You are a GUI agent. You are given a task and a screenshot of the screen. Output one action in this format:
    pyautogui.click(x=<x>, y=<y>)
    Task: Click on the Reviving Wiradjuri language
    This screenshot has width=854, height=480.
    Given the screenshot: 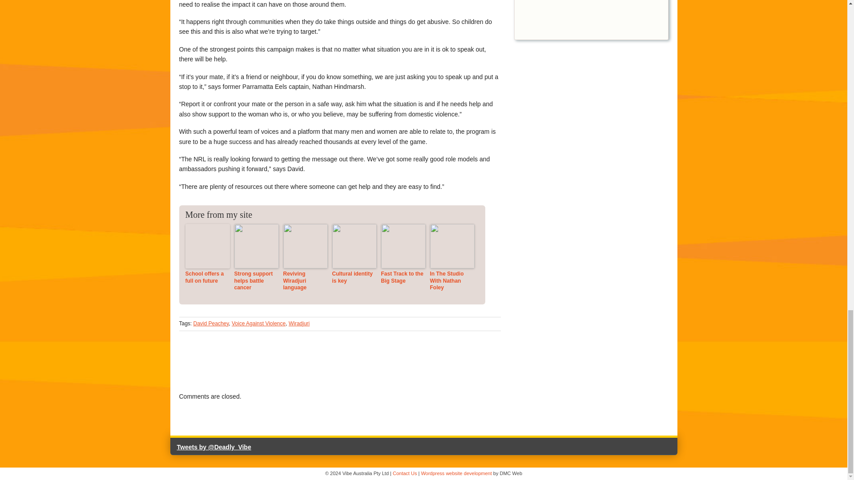 What is the action you would take?
    pyautogui.click(x=305, y=281)
    